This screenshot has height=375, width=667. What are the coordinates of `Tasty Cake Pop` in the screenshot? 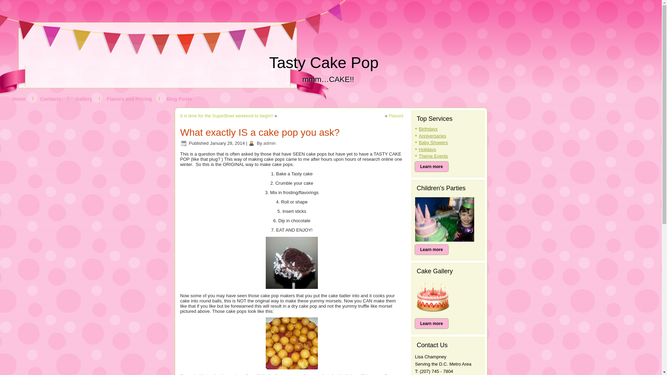 It's located at (324, 62).